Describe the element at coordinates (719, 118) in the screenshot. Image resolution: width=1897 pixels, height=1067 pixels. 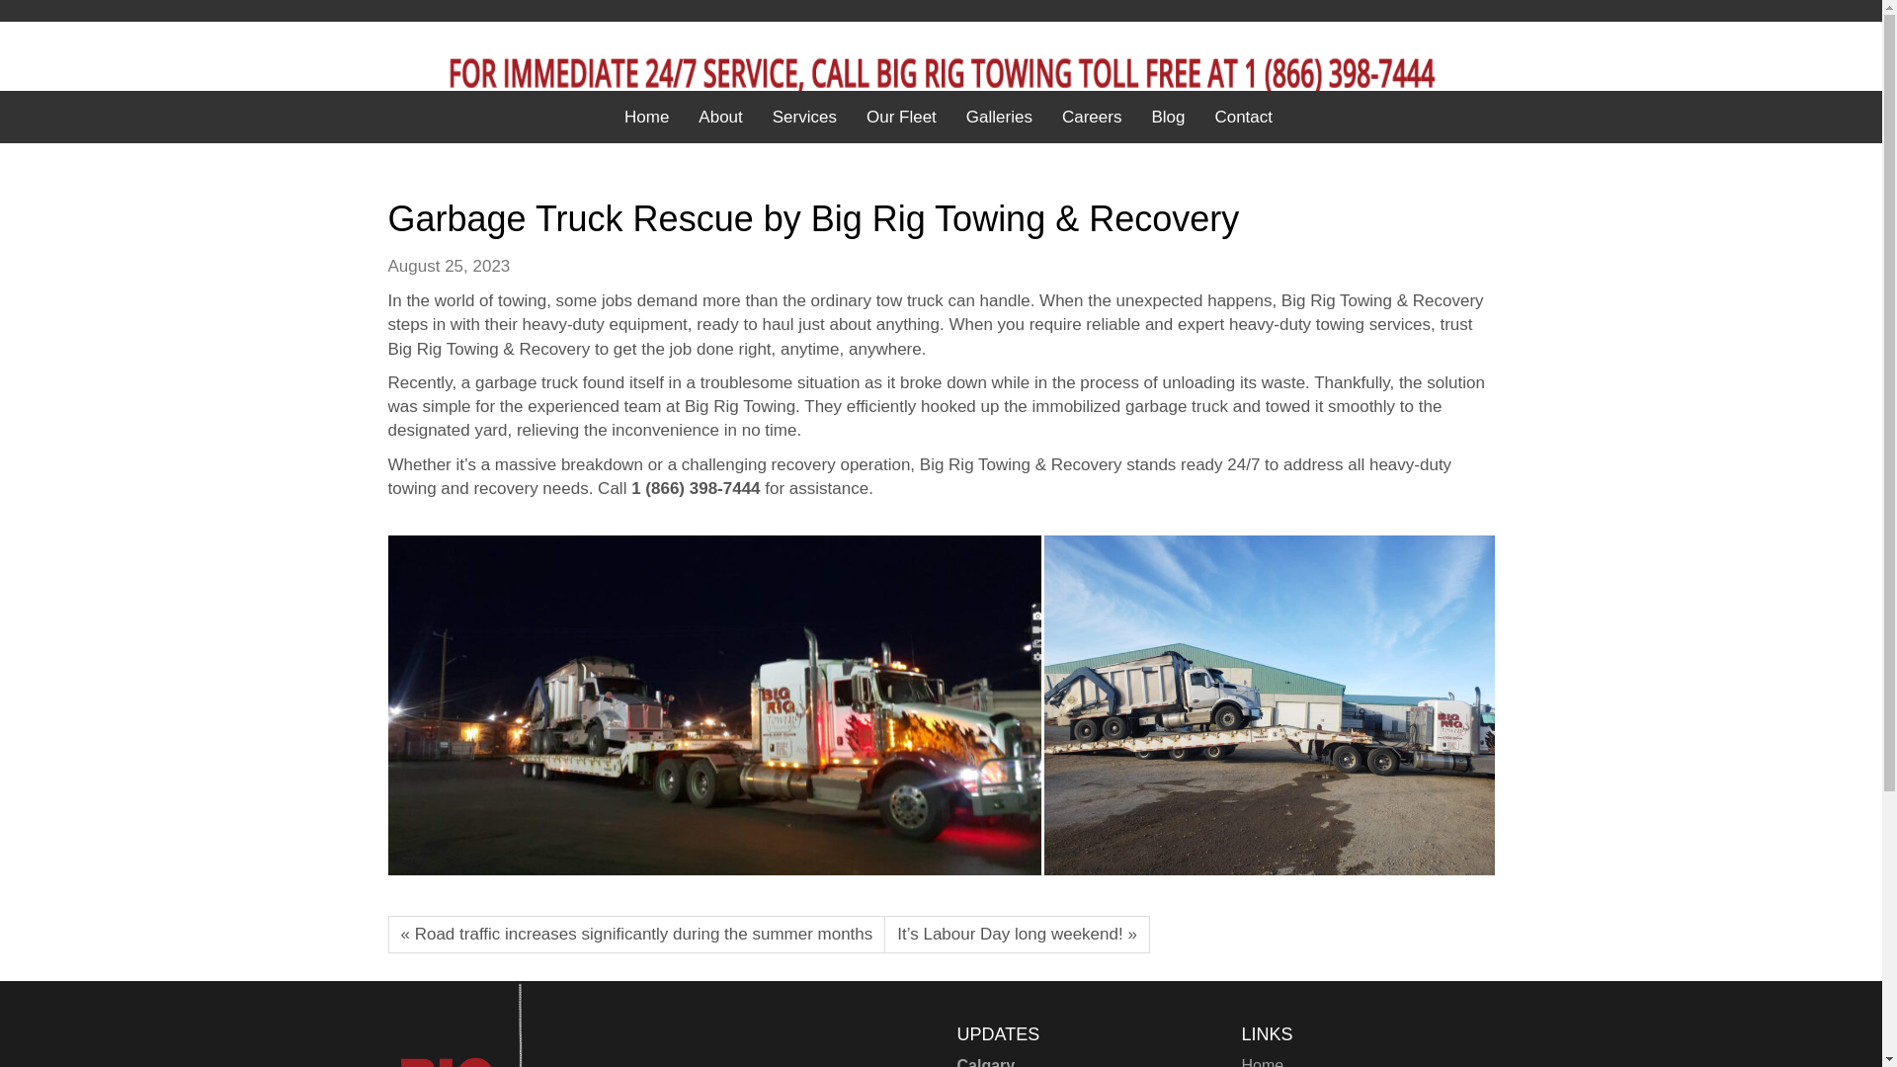
I see `About` at that location.